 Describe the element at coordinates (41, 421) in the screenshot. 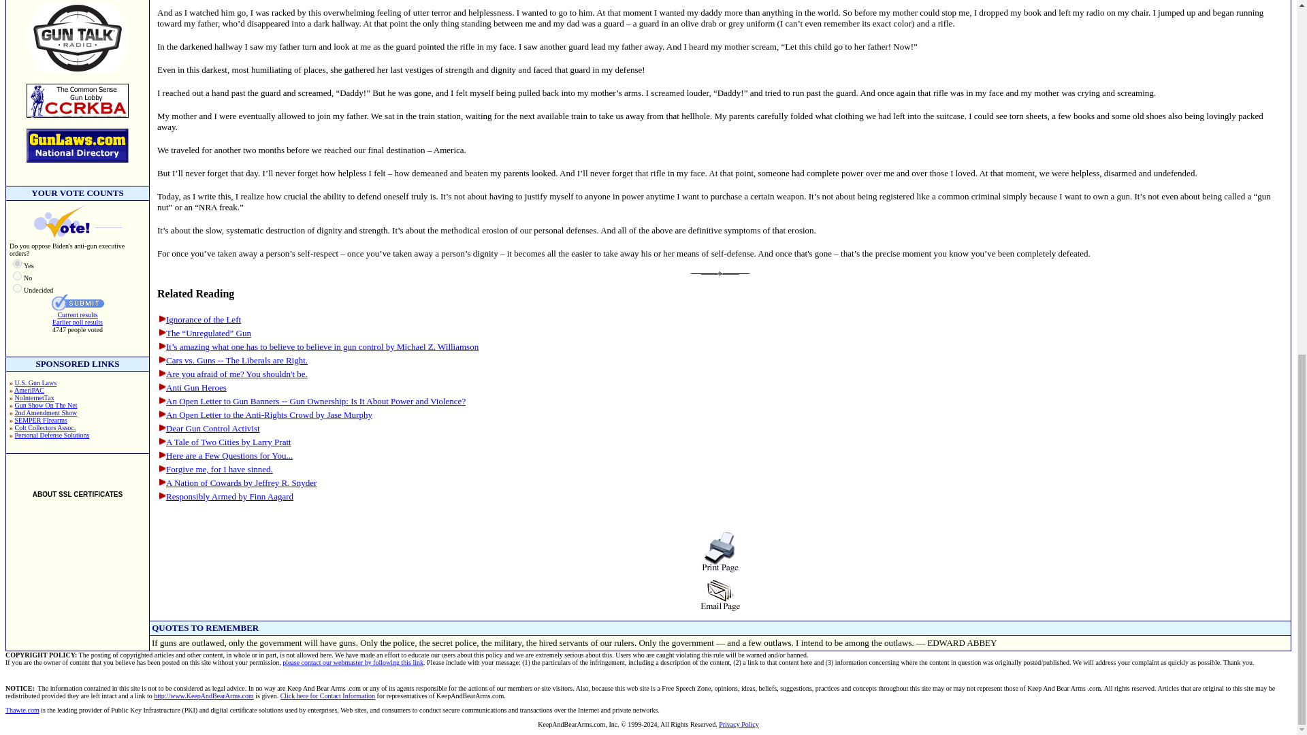

I see `SEMPER FIrearms` at that location.